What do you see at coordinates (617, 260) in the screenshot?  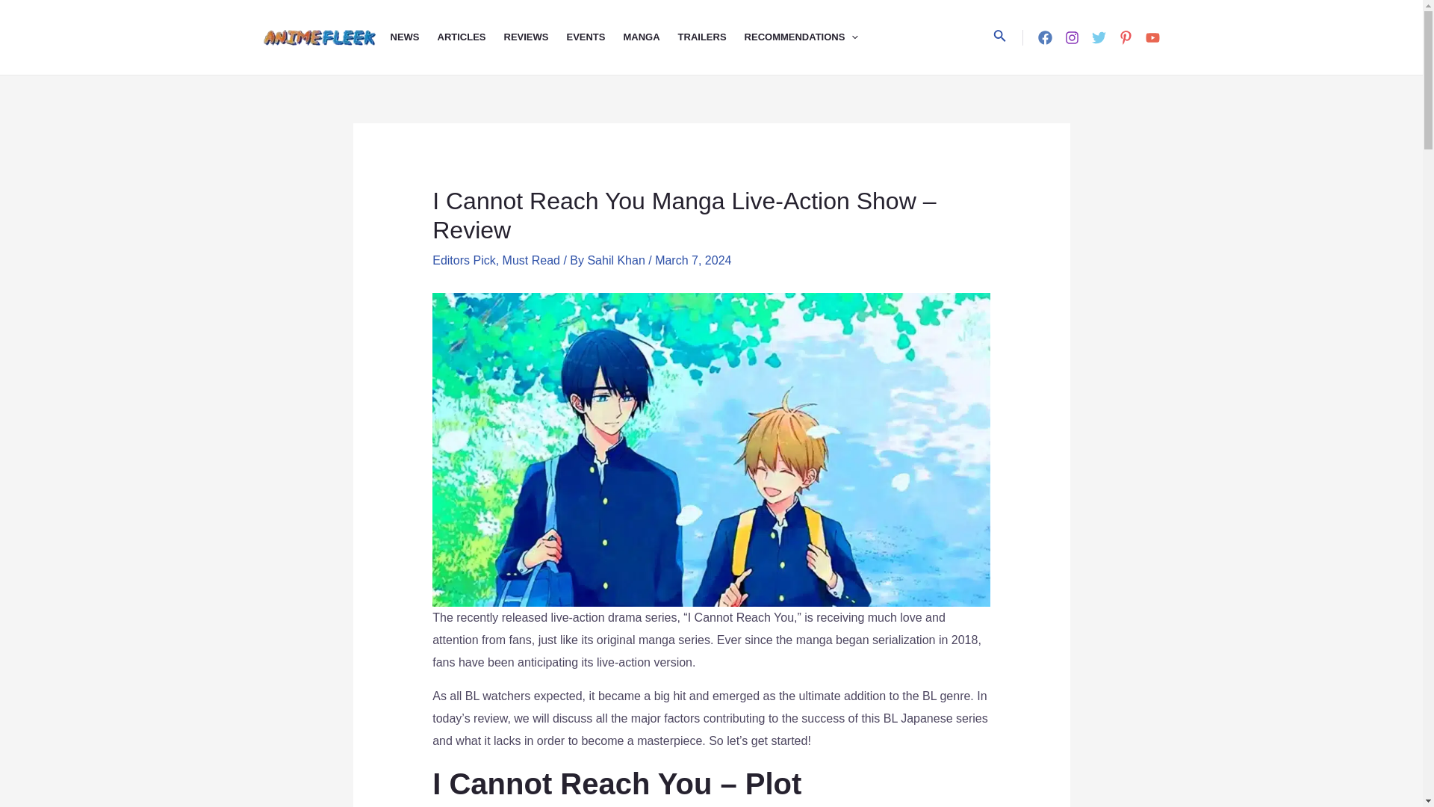 I see `Sahil Khan` at bounding box center [617, 260].